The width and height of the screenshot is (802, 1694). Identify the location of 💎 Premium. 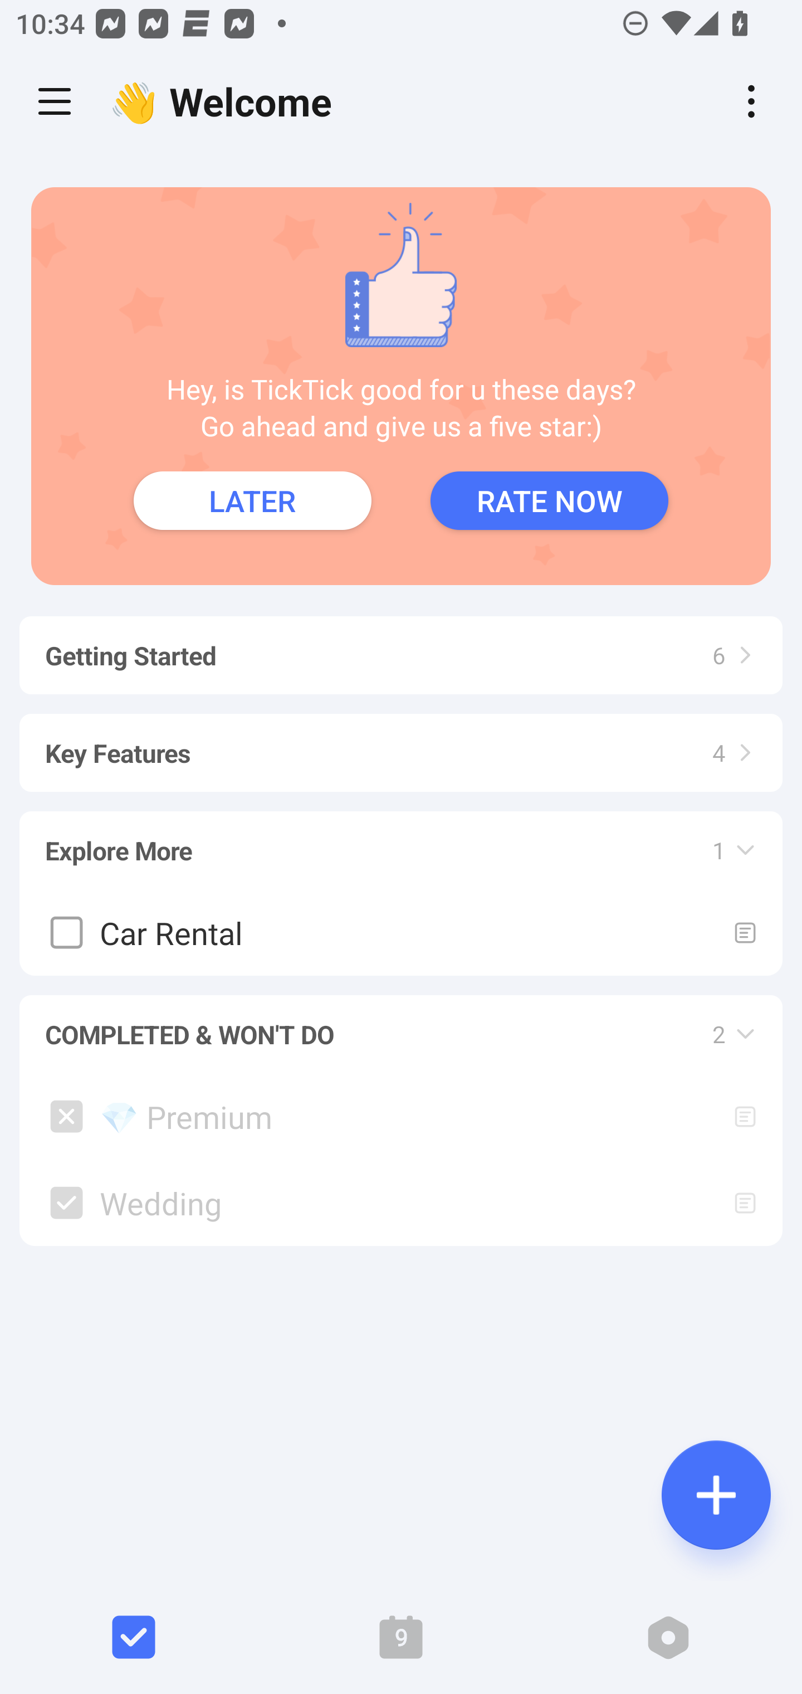
(401, 1117).